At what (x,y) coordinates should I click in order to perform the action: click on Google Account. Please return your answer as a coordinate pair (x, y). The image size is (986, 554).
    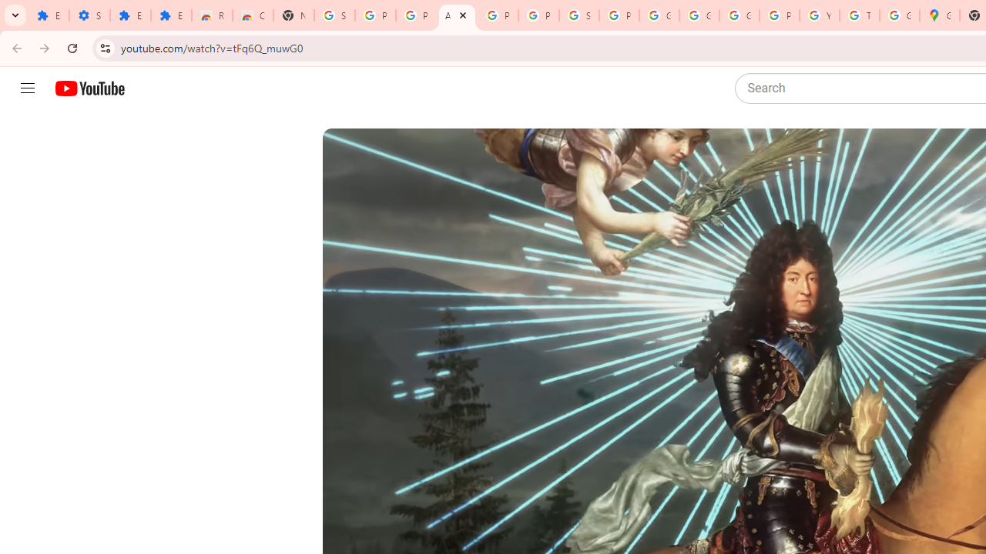
    Looking at the image, I should click on (659, 15).